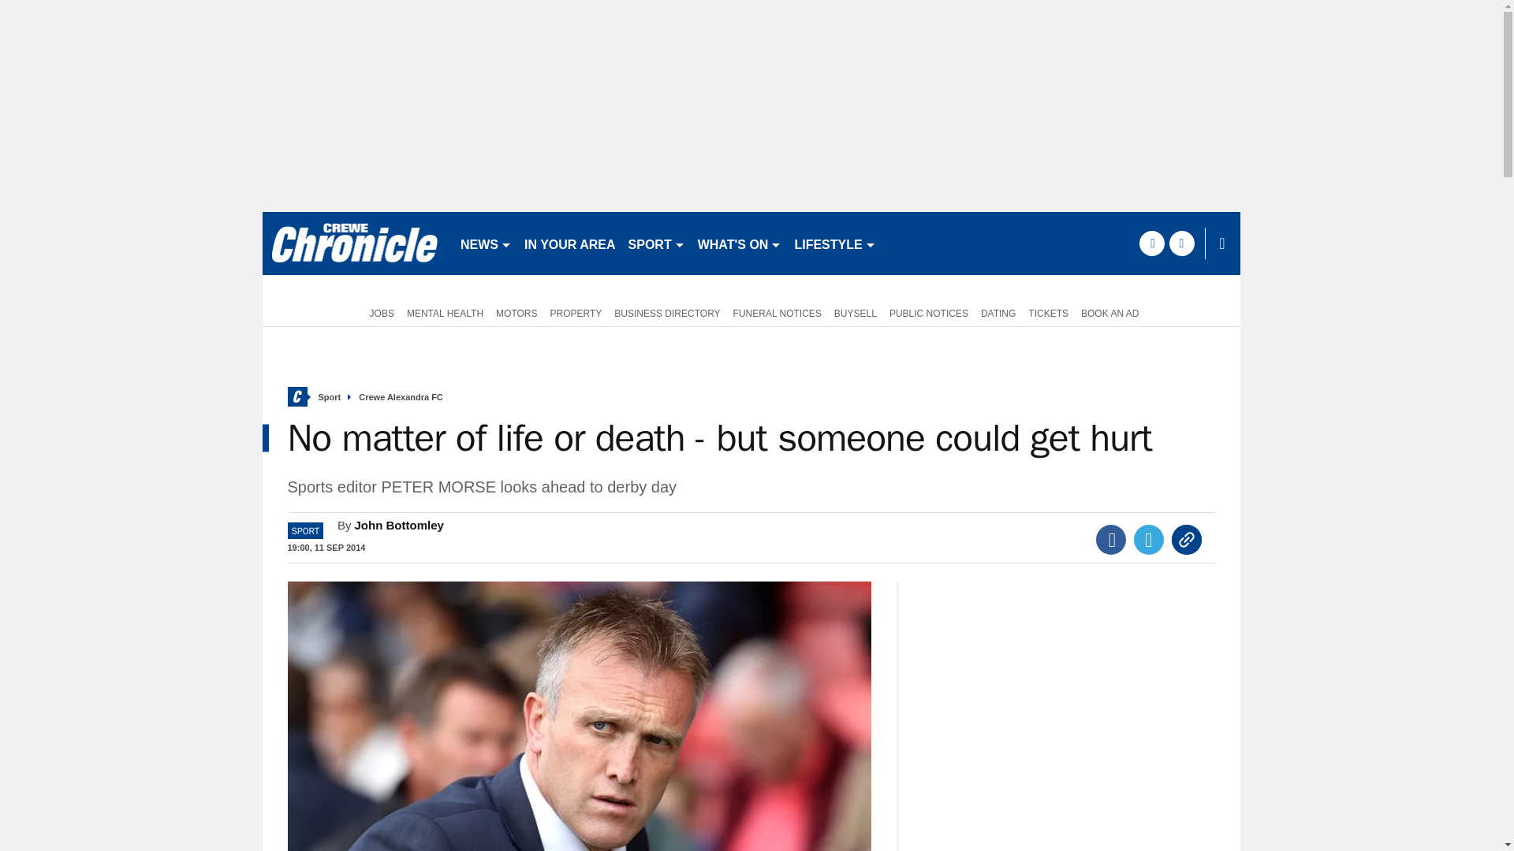 The height and width of the screenshot is (851, 1514). What do you see at coordinates (486, 243) in the screenshot?
I see `NEWS` at bounding box center [486, 243].